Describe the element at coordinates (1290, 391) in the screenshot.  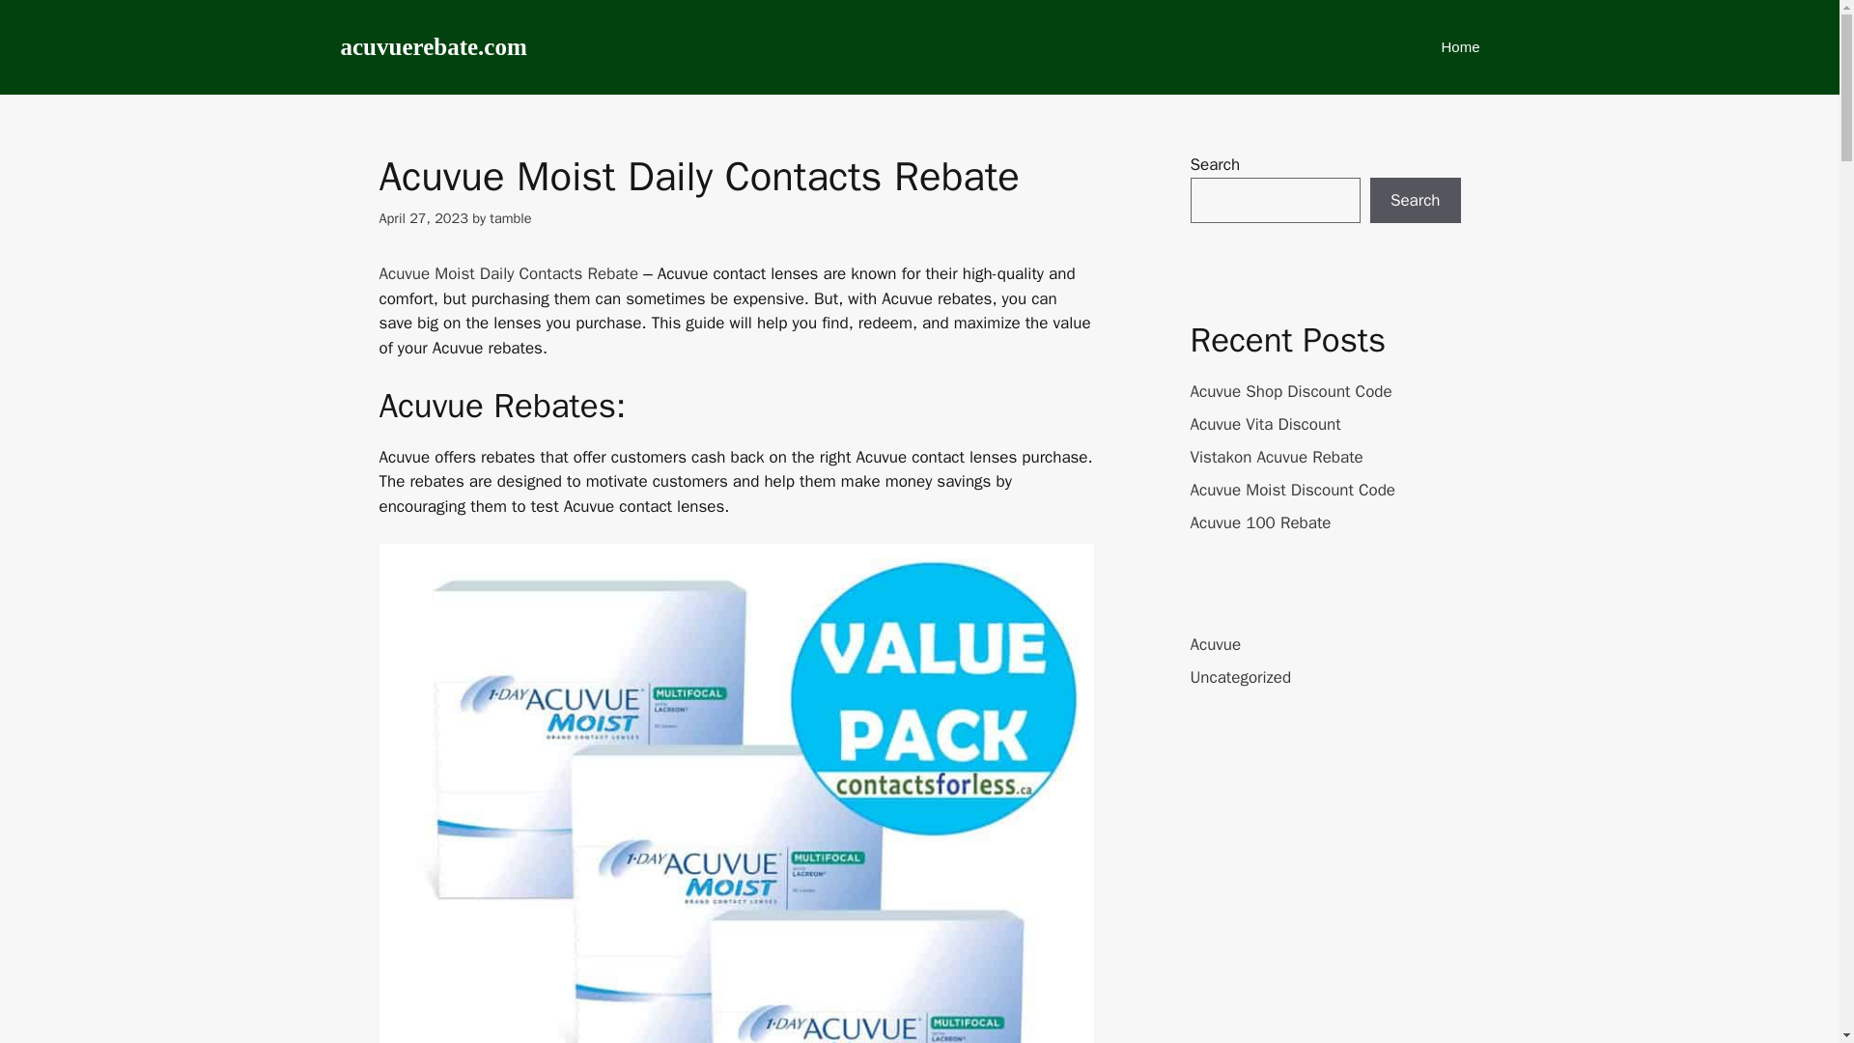
I see `Acuvue Shop Discount Code` at that location.